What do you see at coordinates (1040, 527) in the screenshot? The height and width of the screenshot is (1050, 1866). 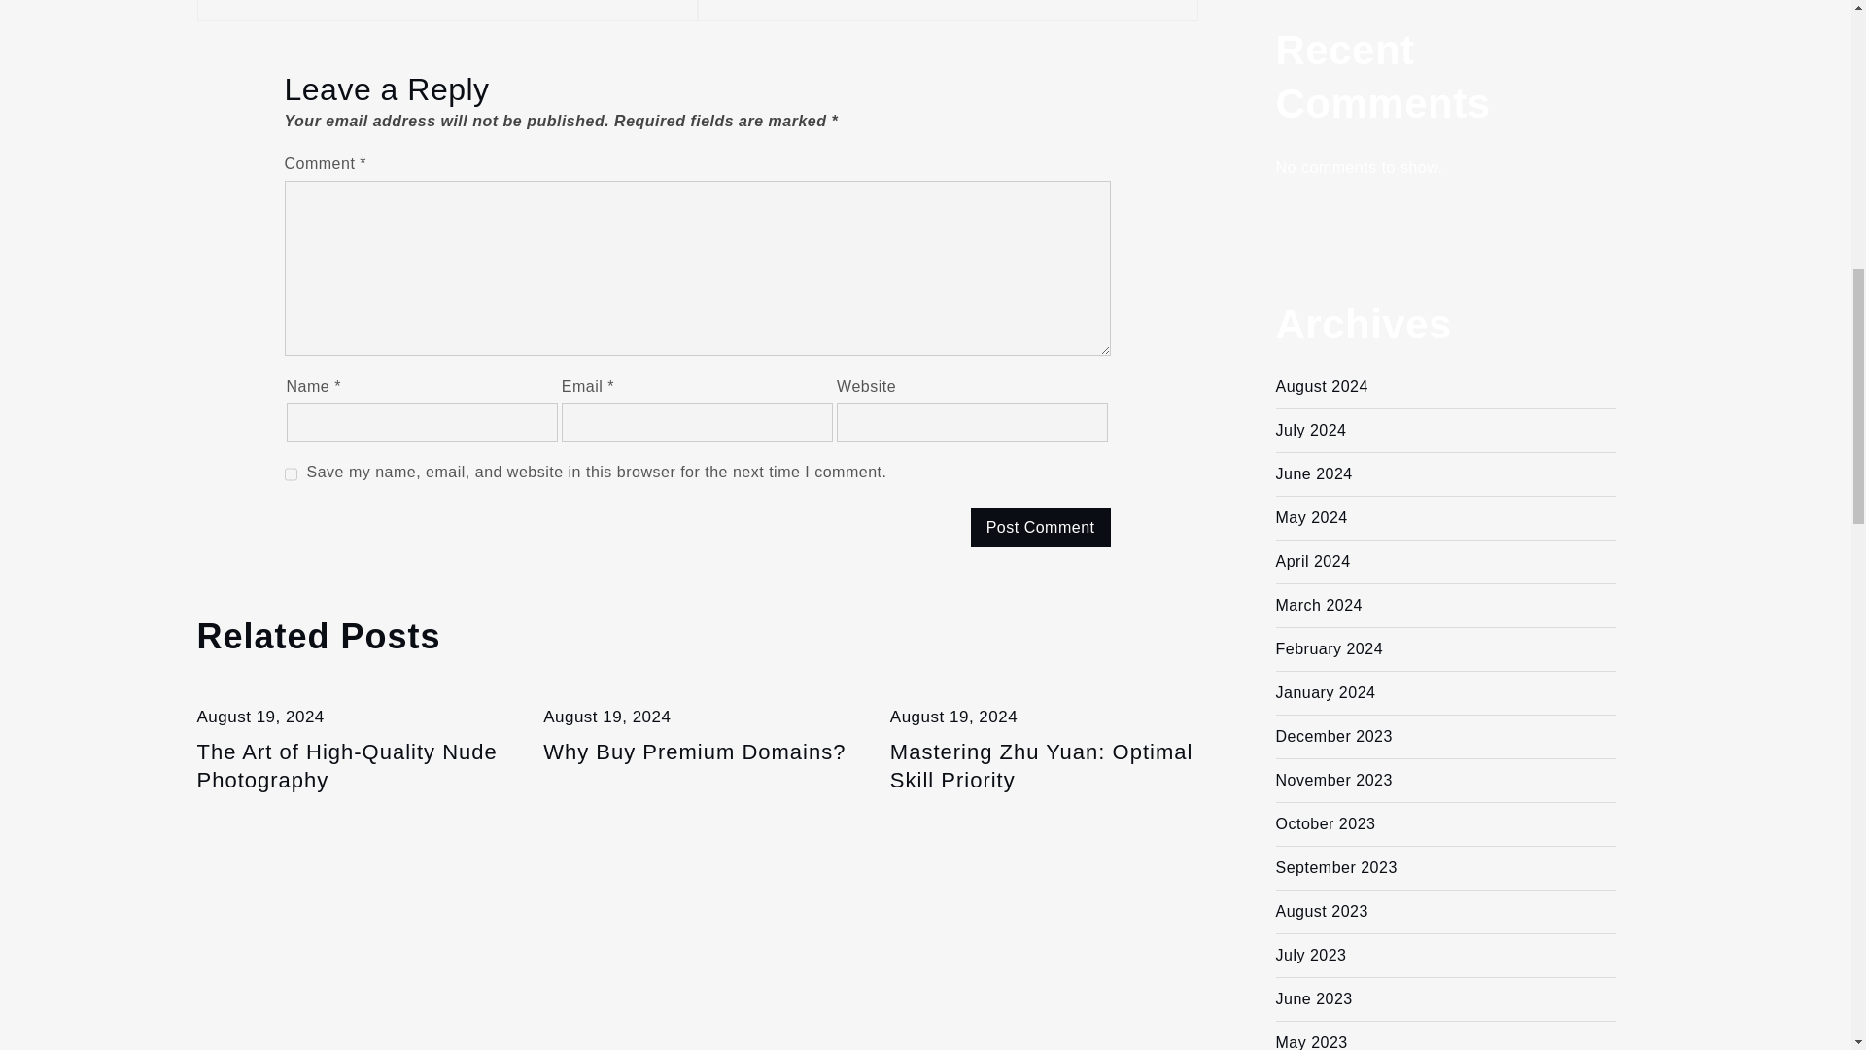 I see `Post Comment` at bounding box center [1040, 527].